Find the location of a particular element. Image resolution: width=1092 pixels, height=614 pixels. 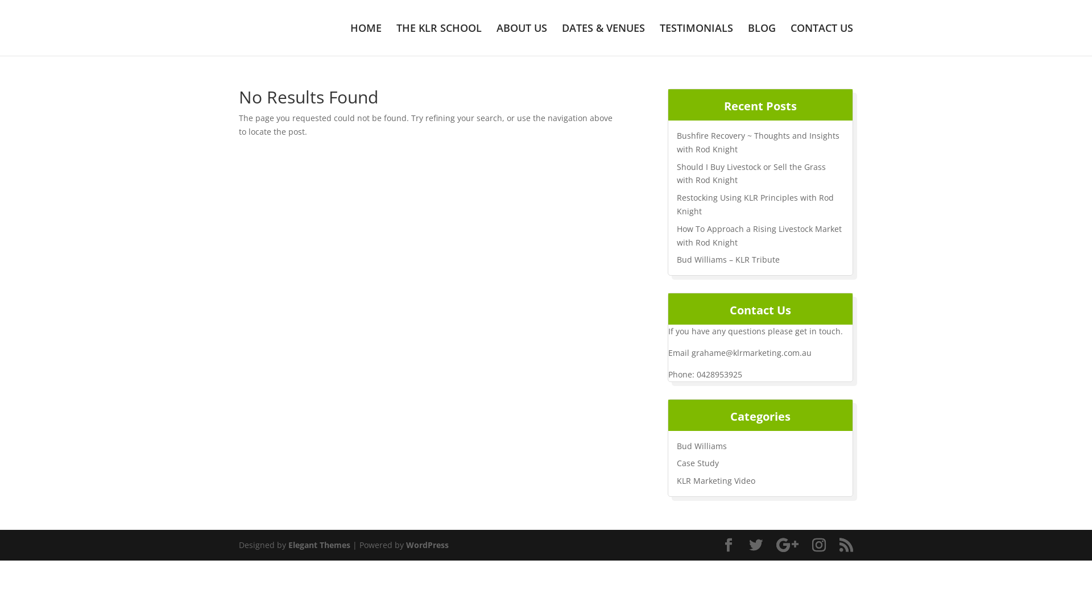

Bud Williams is located at coordinates (702, 446).